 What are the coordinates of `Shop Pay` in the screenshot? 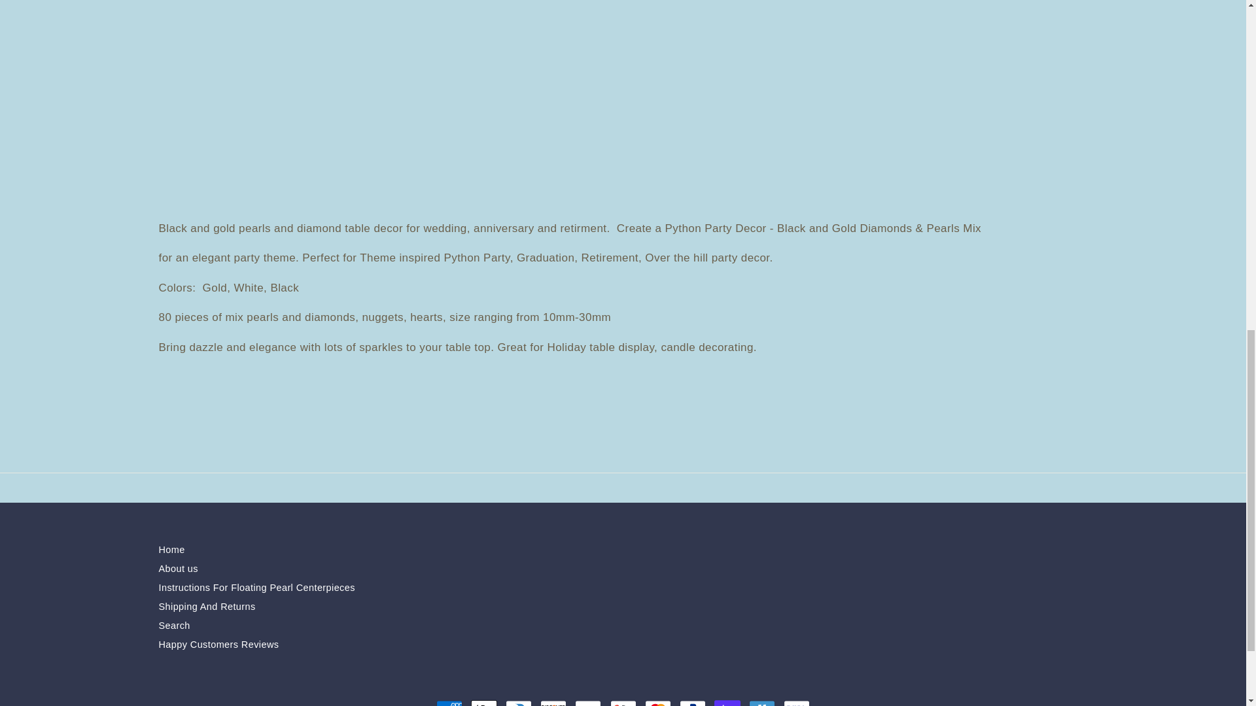 It's located at (727, 701).